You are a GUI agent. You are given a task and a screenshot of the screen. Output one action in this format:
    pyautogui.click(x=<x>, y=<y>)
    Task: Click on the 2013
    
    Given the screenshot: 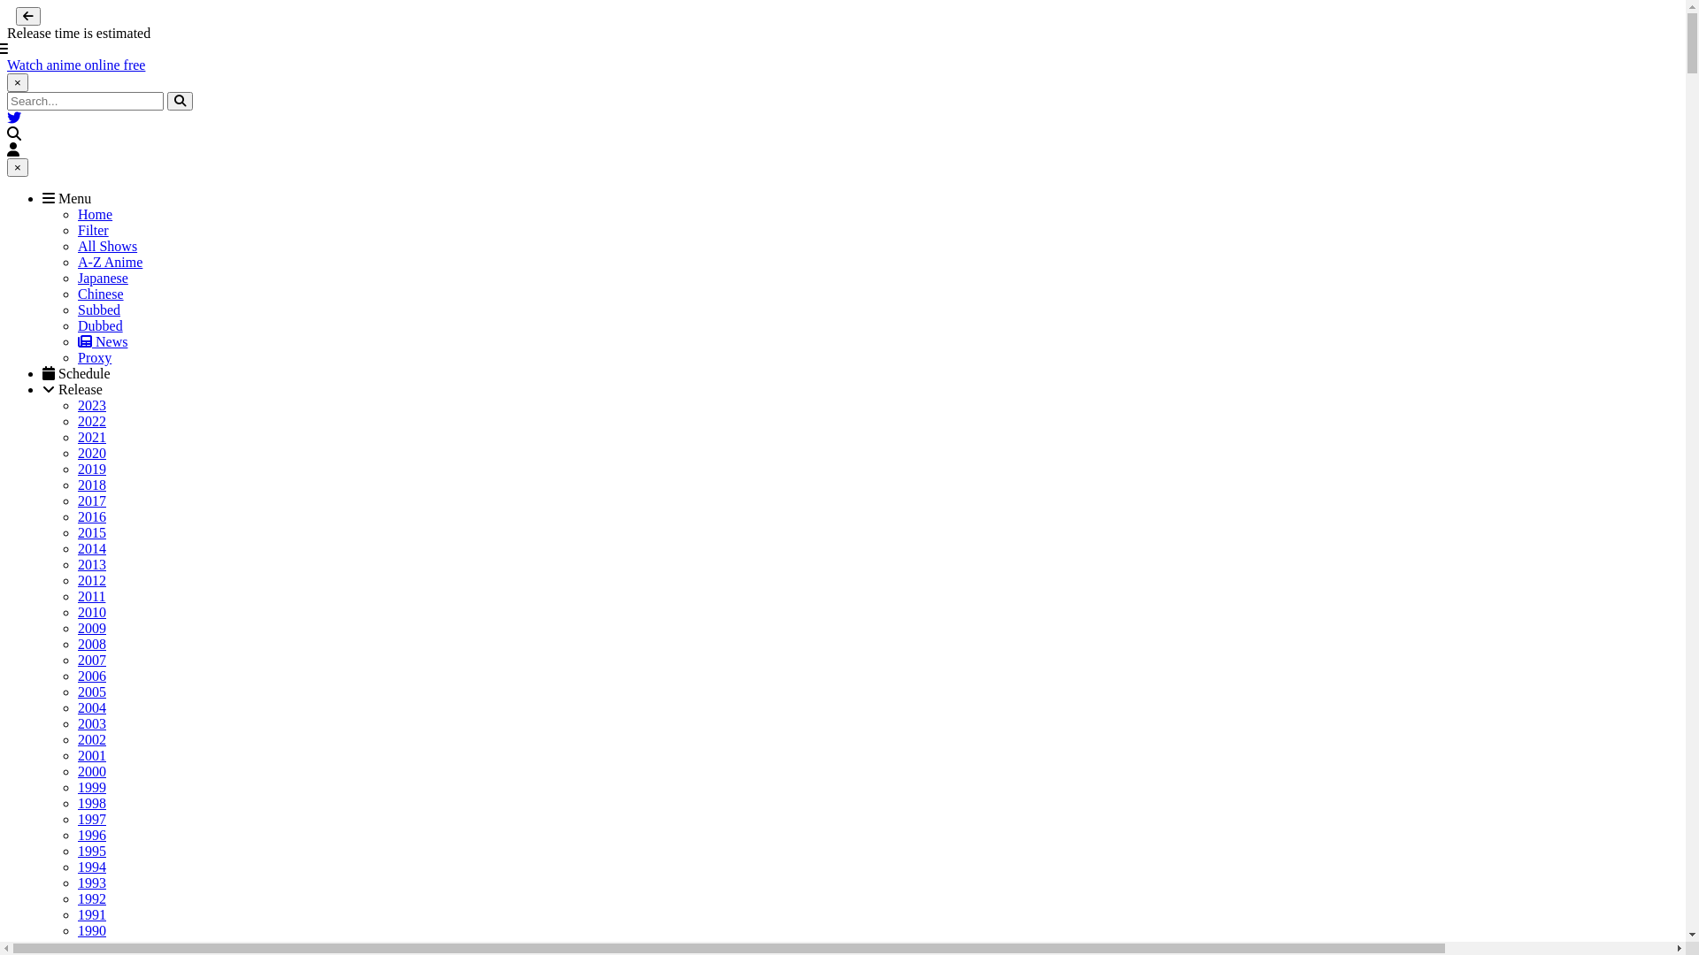 What is the action you would take?
    pyautogui.click(x=92, y=564)
    